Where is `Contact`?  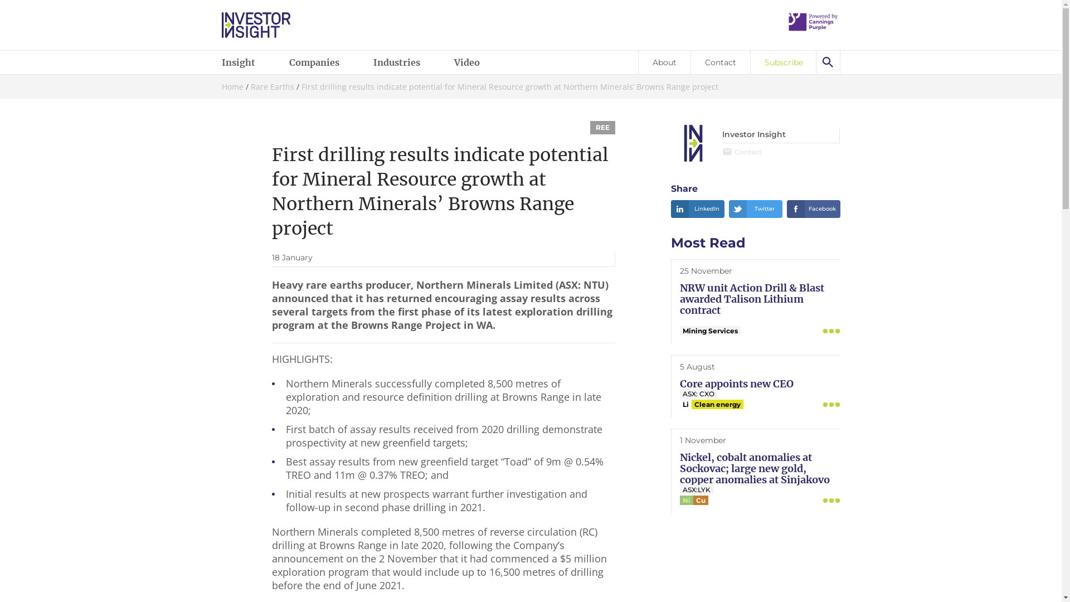
Contact is located at coordinates (742, 152).